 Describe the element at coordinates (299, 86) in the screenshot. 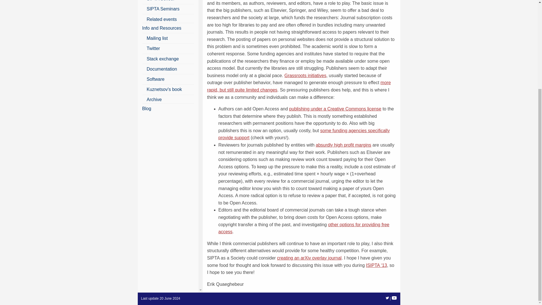

I see `more rapid, but still quite limited changes` at that location.